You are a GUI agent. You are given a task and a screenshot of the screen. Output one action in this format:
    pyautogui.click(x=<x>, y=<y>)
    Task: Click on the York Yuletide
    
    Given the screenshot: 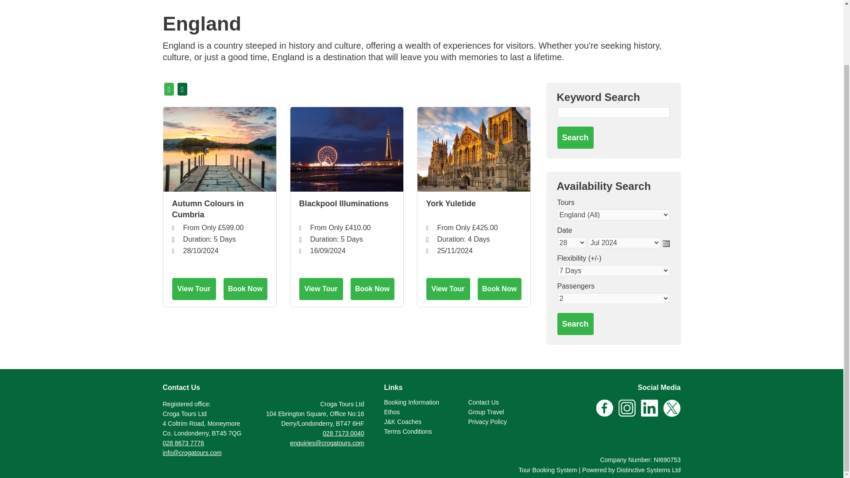 What is the action you would take?
    pyautogui.click(x=473, y=209)
    